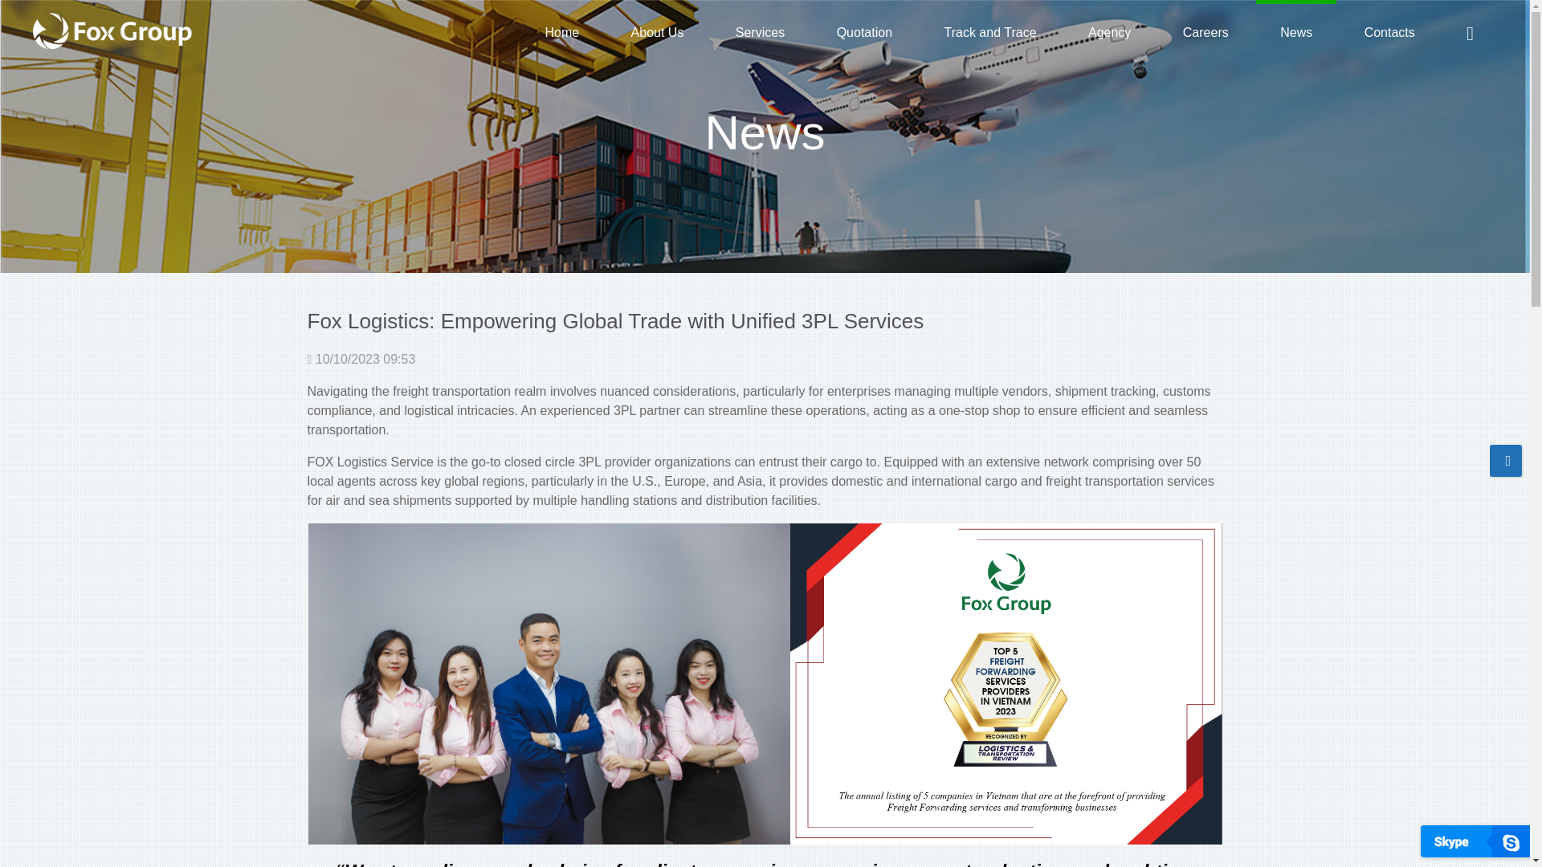  I want to click on Services, so click(760, 32).